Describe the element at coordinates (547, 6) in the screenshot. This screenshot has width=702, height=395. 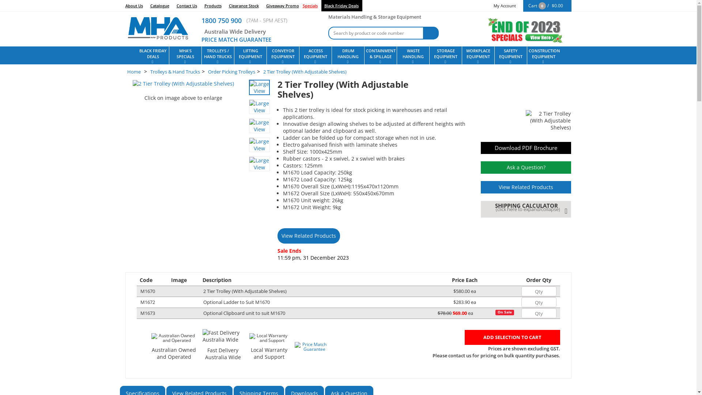
I see `Cart0/ $0.00` at that location.